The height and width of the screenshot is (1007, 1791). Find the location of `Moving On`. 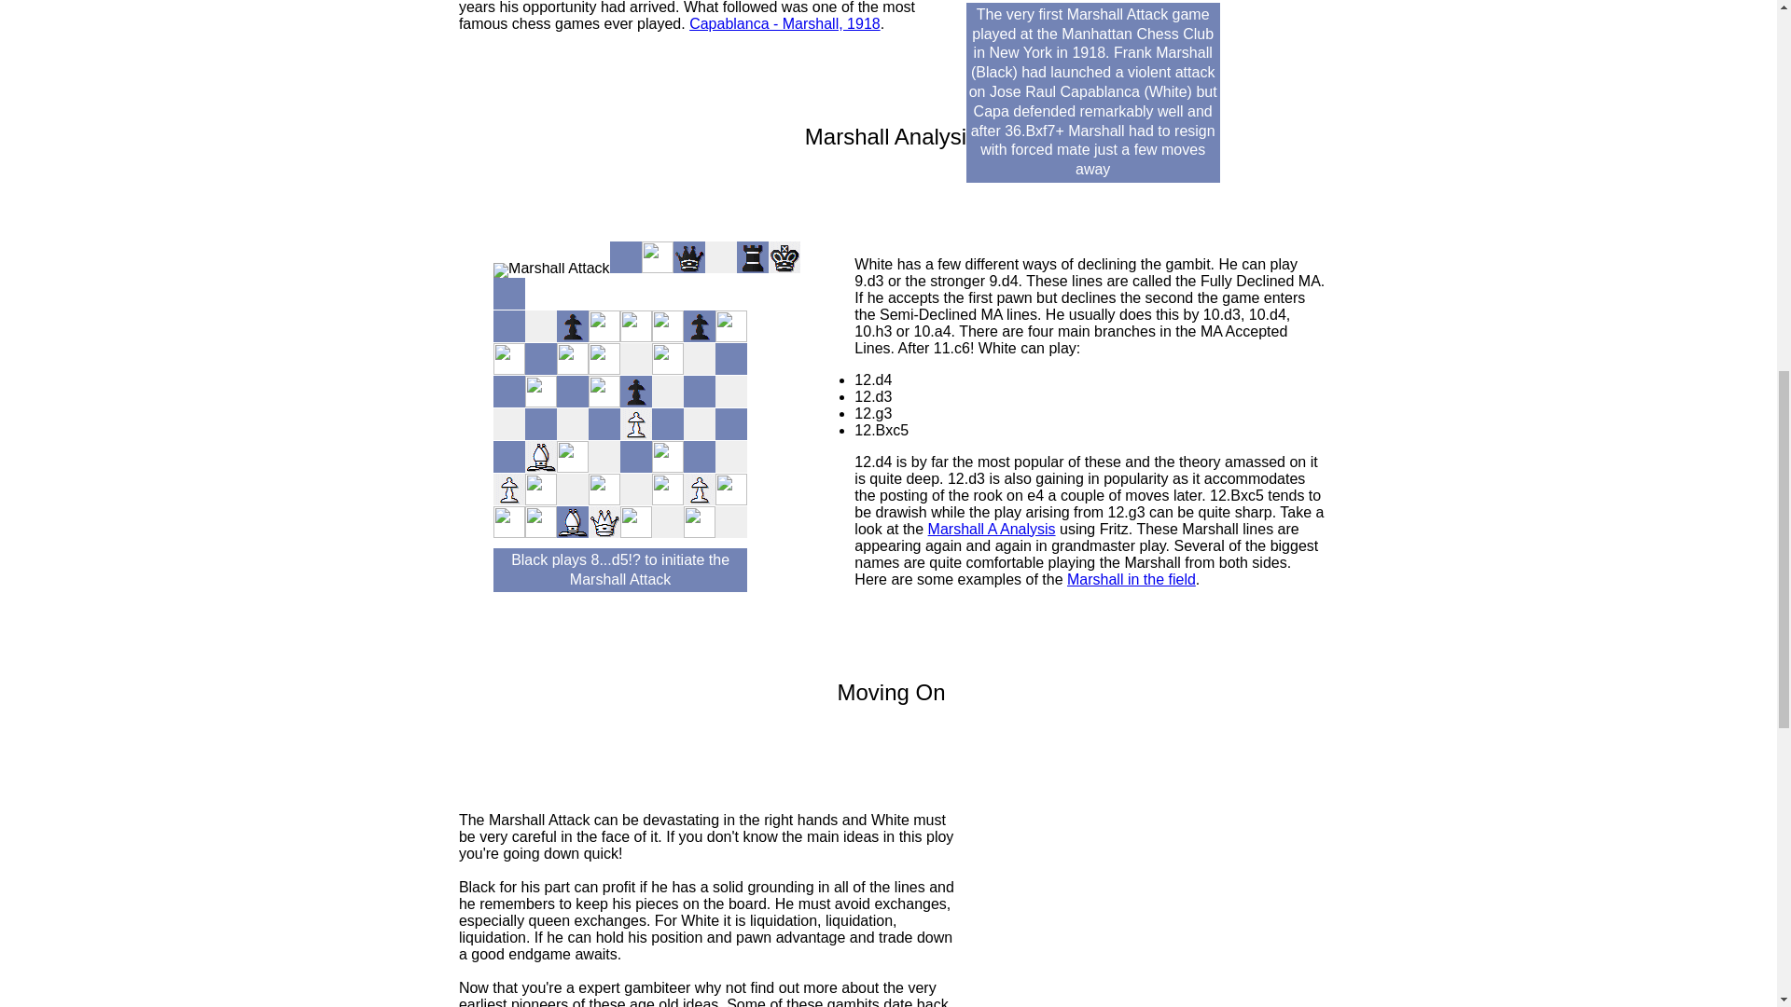

Moving On is located at coordinates (890, 692).